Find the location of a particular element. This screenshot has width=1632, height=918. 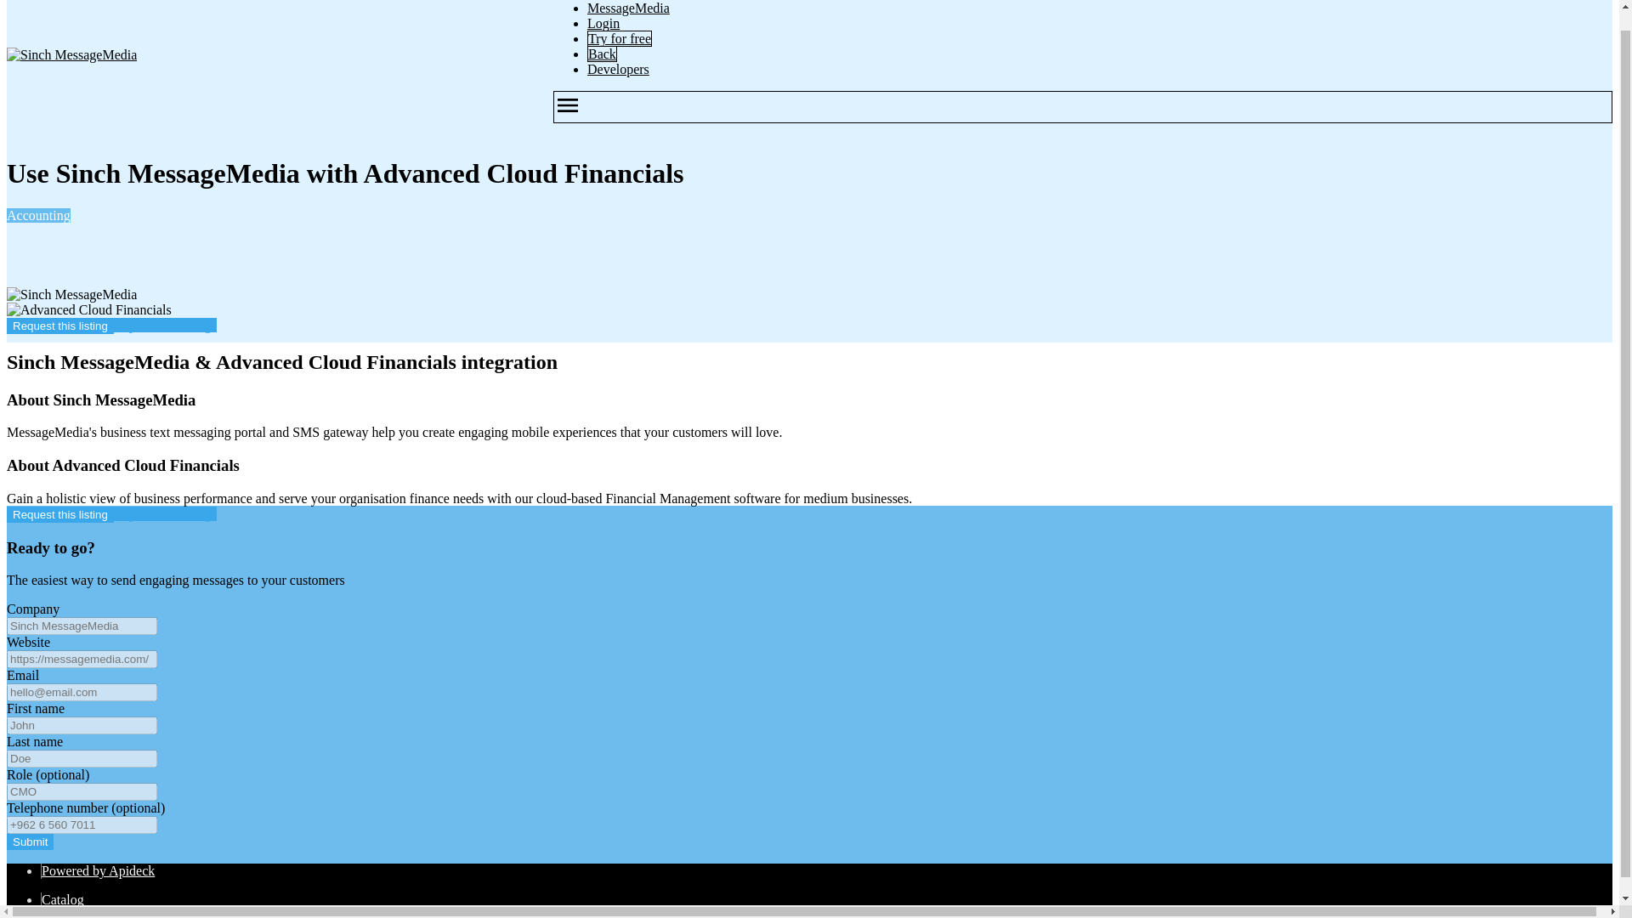

Login is located at coordinates (603, 23).